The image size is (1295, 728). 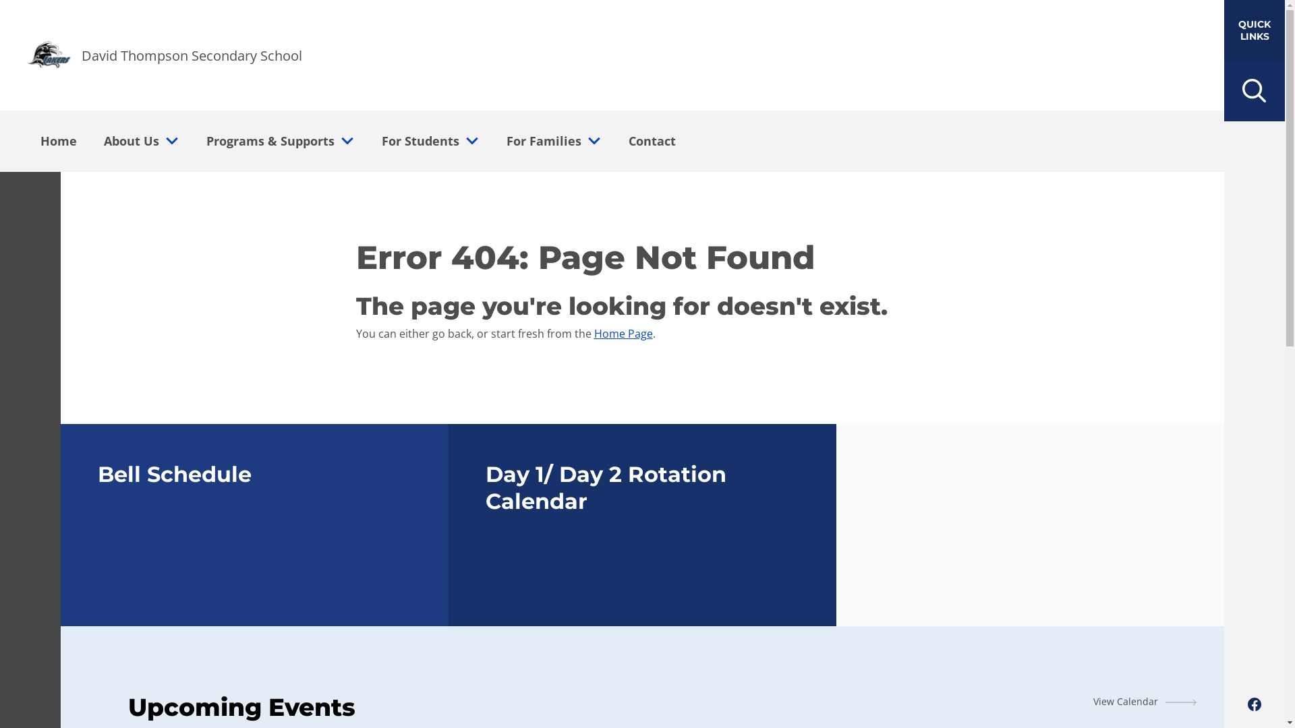 I want to click on For Families, so click(x=540, y=141).